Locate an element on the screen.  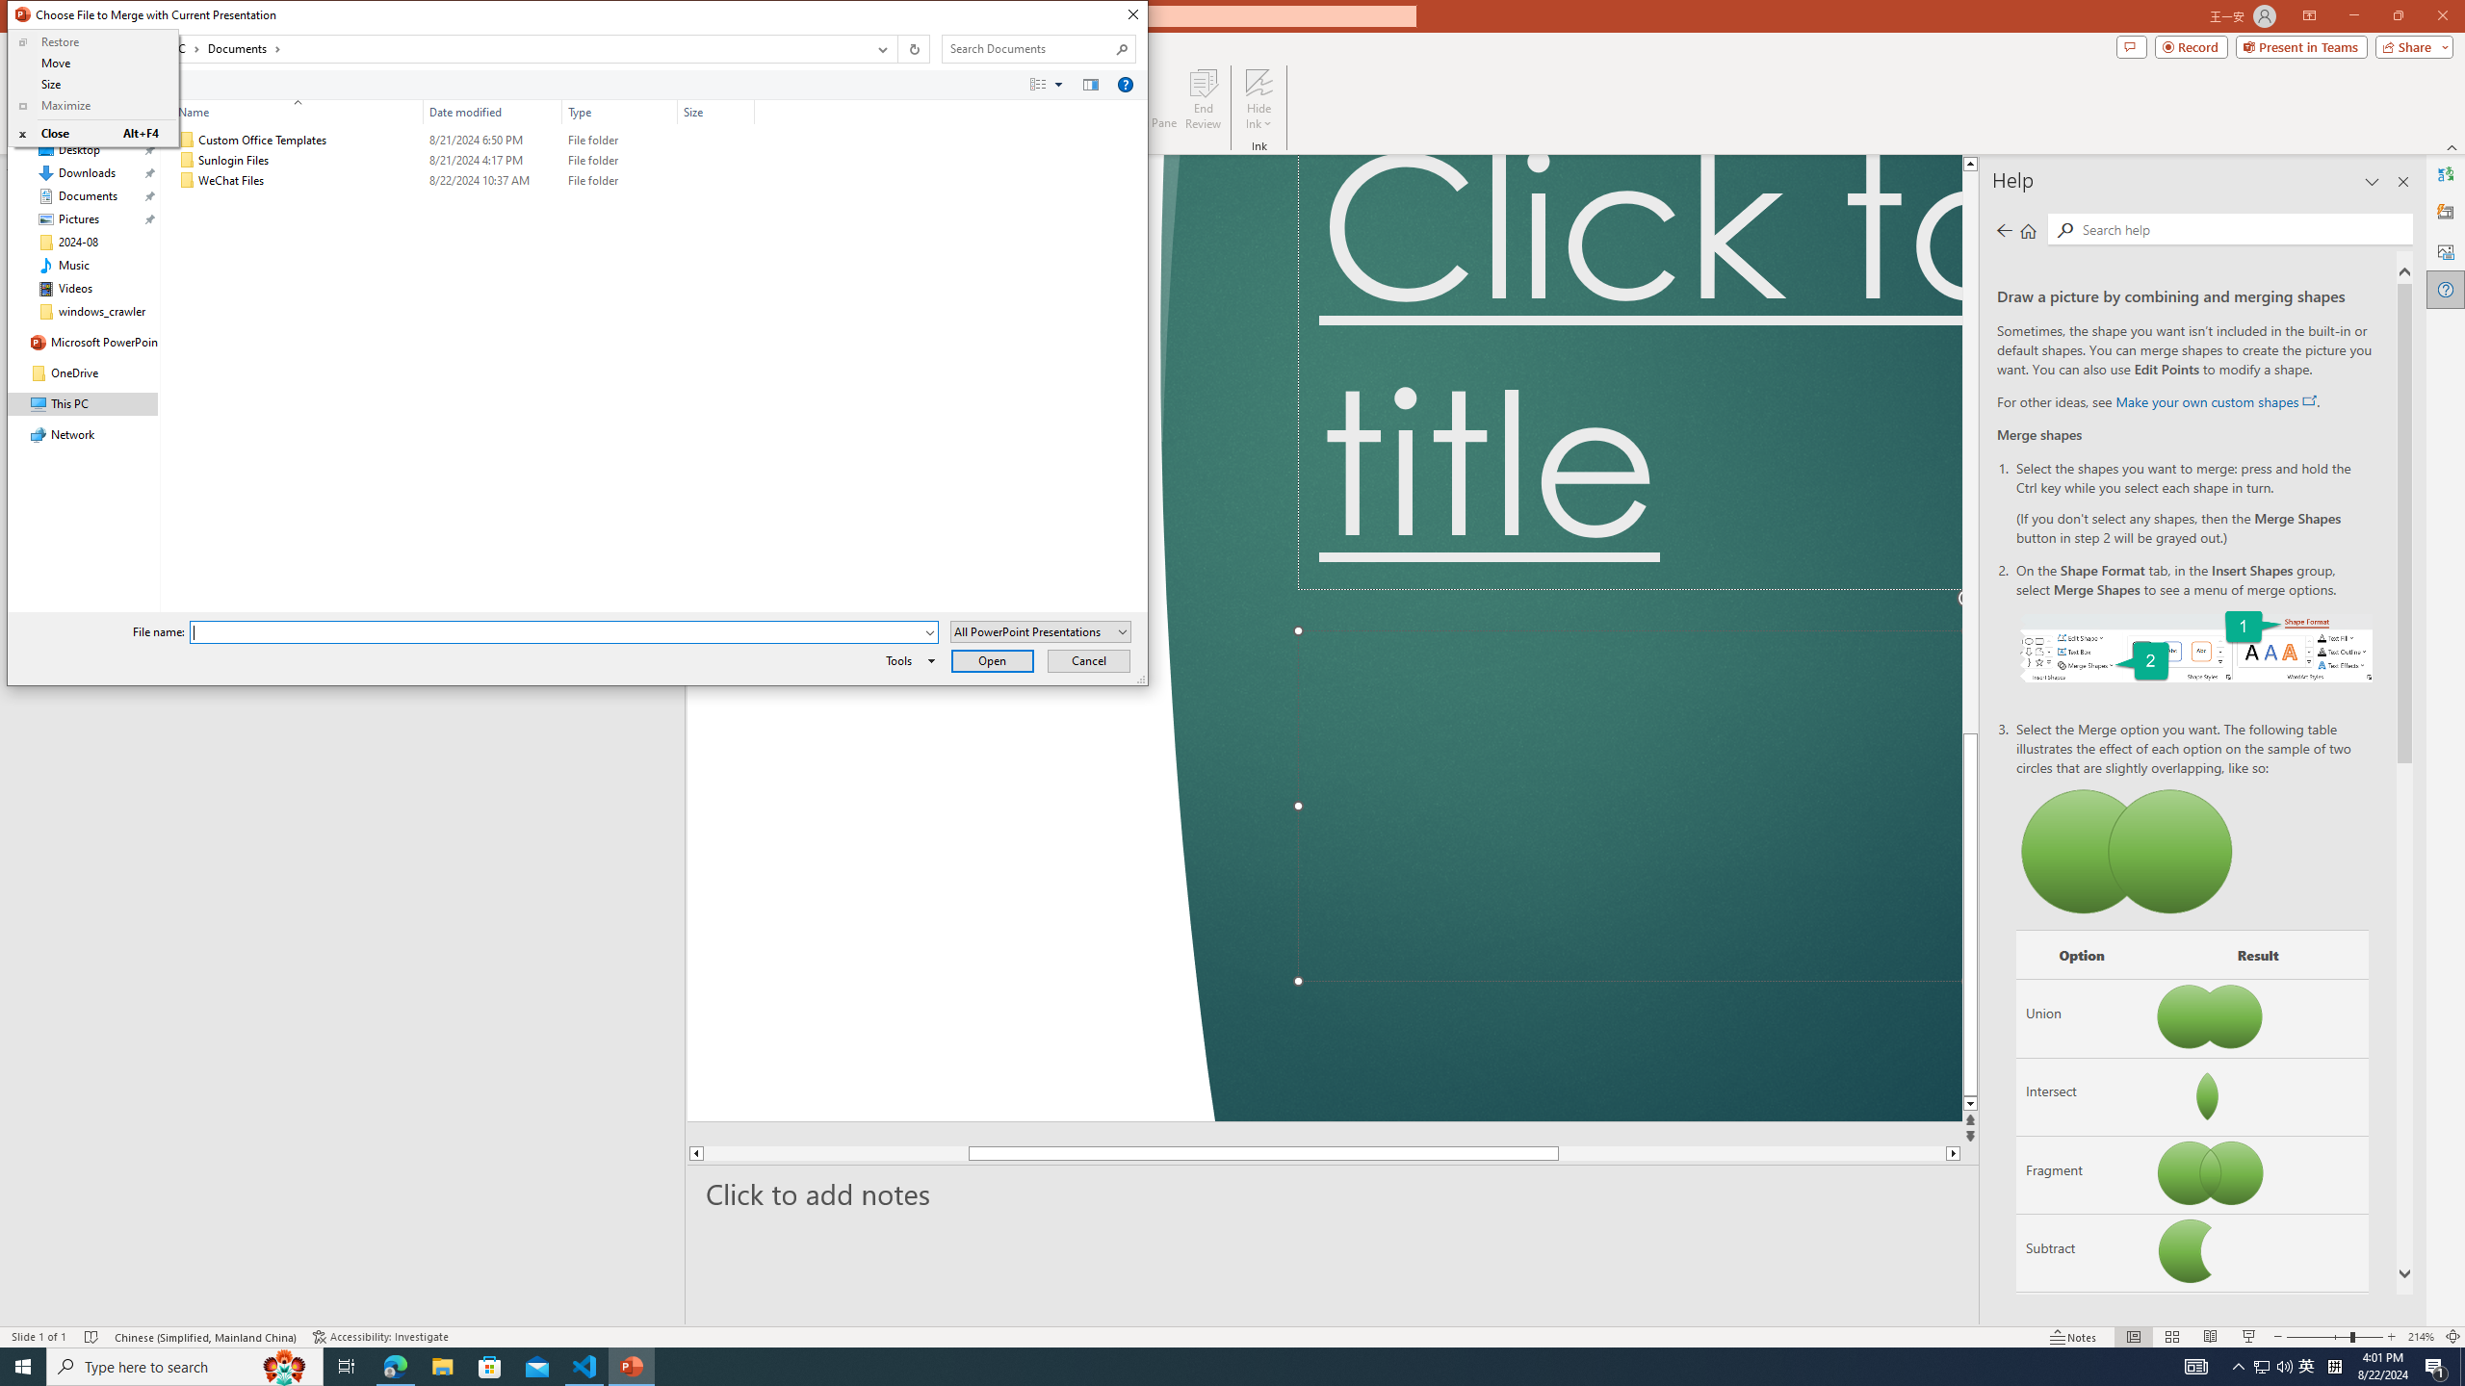
Size is located at coordinates (716, 181).